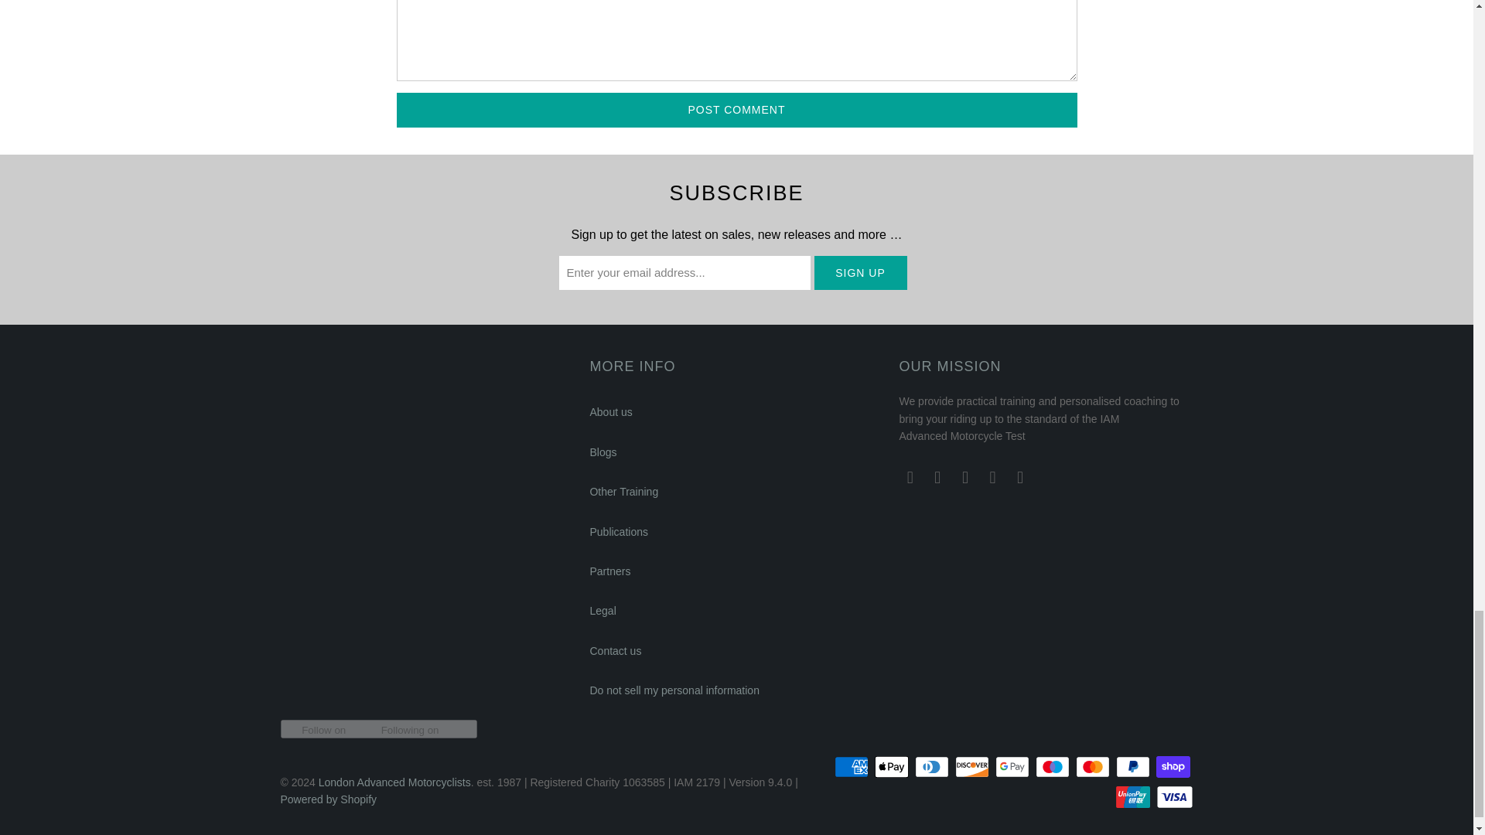 Image resolution: width=1485 pixels, height=835 pixels. What do you see at coordinates (1013, 767) in the screenshot?
I see `Google Pay` at bounding box center [1013, 767].